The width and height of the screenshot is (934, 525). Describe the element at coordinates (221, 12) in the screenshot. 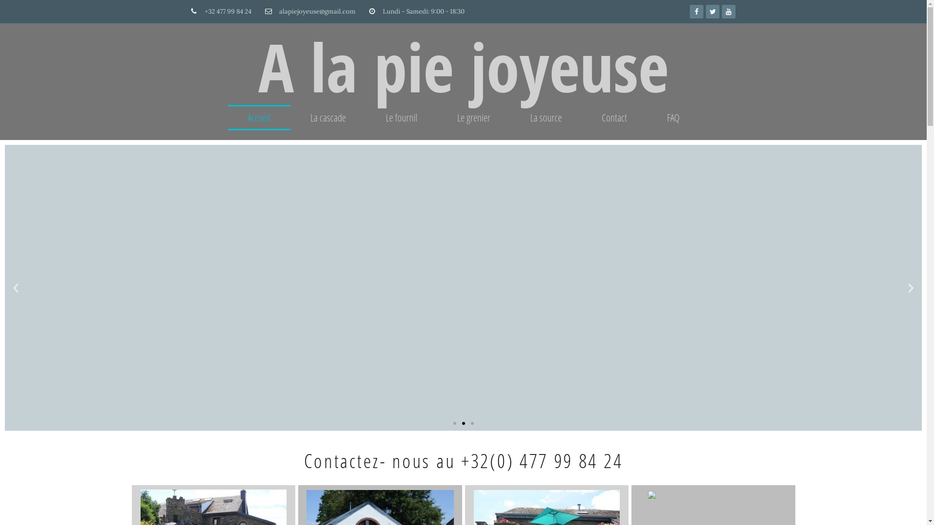

I see `+32 477 99 84 24` at that location.